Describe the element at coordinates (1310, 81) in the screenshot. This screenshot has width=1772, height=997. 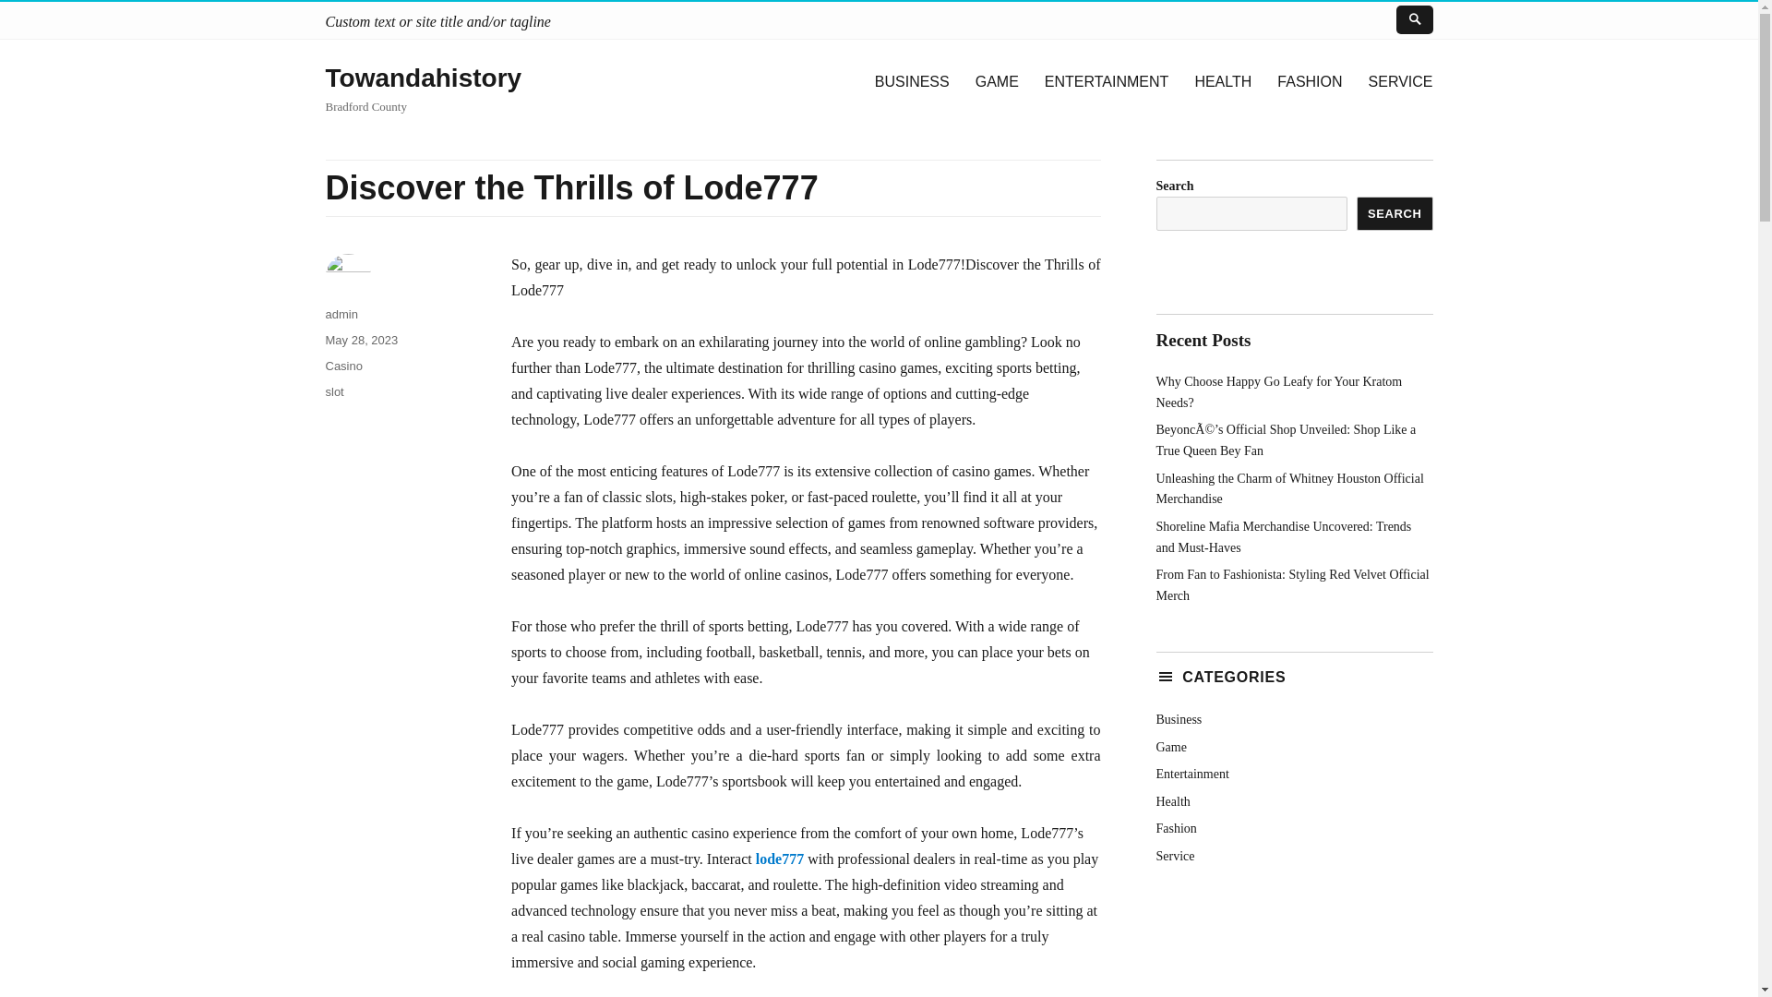
I see `FASHION` at that location.